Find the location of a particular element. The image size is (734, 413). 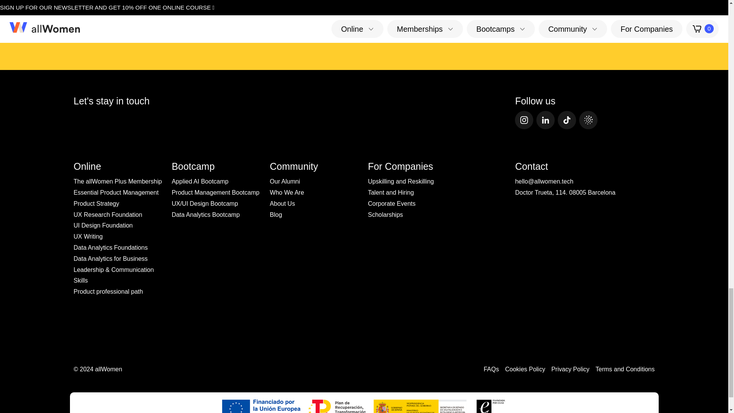

Essential Product Management is located at coordinates (116, 192).